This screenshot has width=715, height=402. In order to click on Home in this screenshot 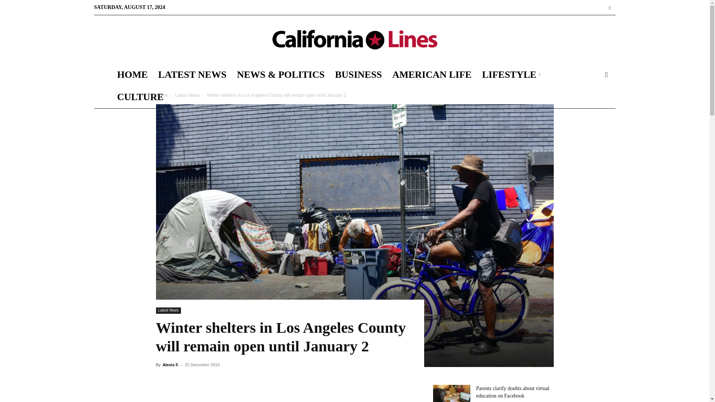, I will do `click(162, 95)`.